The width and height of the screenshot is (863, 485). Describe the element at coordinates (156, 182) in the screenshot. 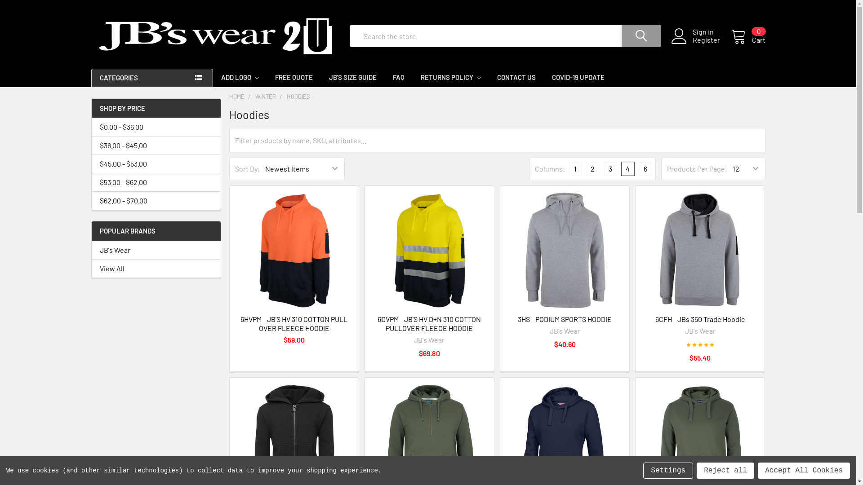

I see `$53.00 - $62.00` at that location.